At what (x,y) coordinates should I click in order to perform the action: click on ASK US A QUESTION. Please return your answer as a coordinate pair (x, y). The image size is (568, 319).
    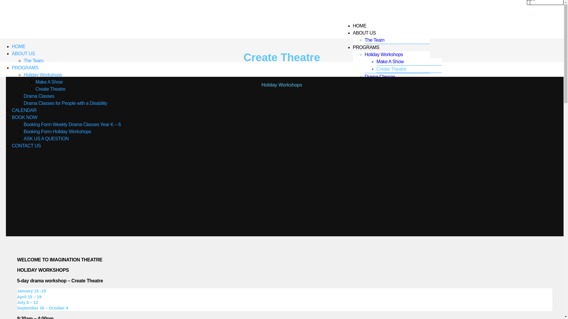
    Looking at the image, I should click on (46, 139).